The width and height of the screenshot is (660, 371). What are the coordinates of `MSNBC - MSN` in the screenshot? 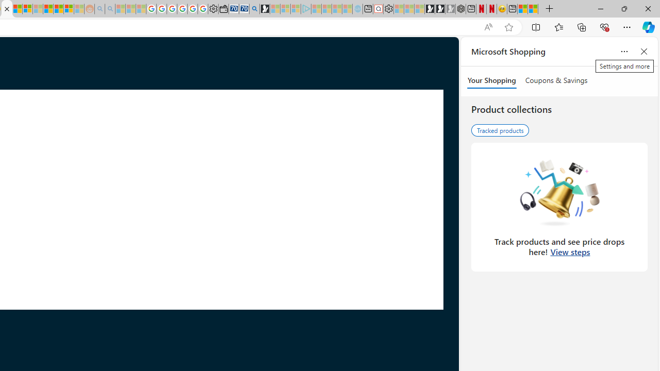 It's located at (18, 9).